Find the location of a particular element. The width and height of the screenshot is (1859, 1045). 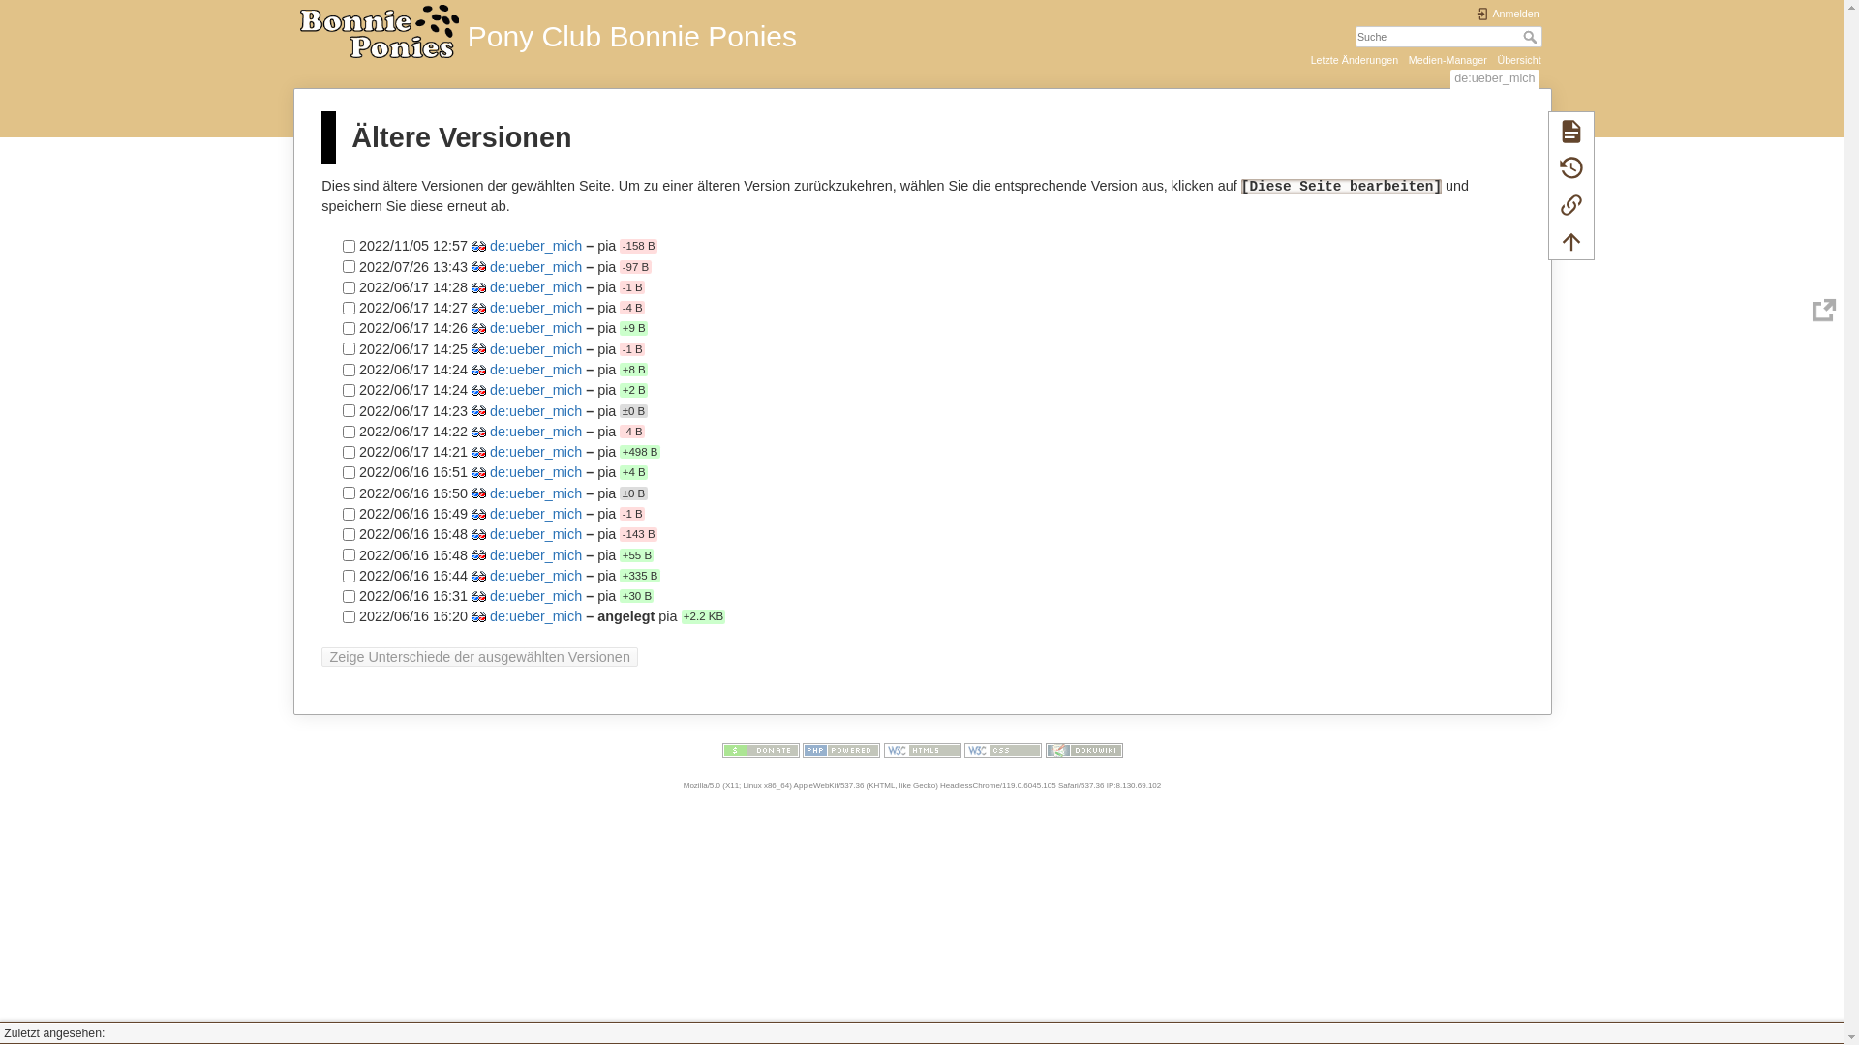

de:ueber_mich is located at coordinates (536, 390).